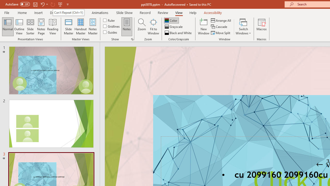  What do you see at coordinates (261, 26) in the screenshot?
I see `Macros` at bounding box center [261, 26].